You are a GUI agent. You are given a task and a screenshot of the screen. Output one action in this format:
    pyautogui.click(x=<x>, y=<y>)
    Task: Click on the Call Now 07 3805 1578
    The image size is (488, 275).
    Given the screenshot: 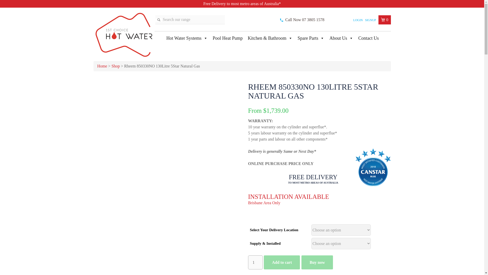 What is the action you would take?
    pyautogui.click(x=304, y=20)
    